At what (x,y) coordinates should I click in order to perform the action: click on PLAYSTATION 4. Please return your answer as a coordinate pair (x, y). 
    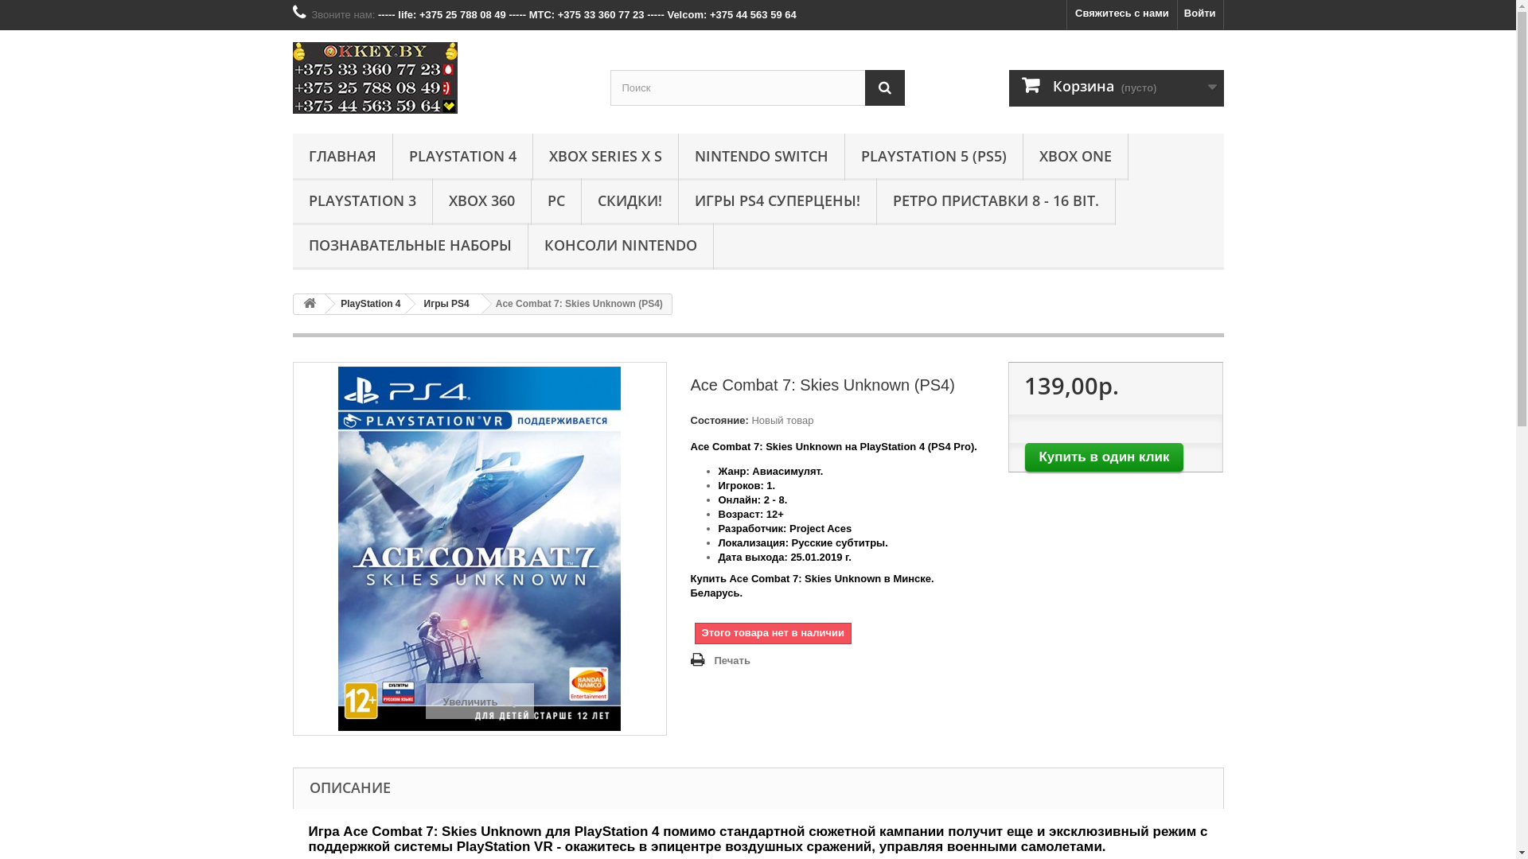
    Looking at the image, I should click on (462, 157).